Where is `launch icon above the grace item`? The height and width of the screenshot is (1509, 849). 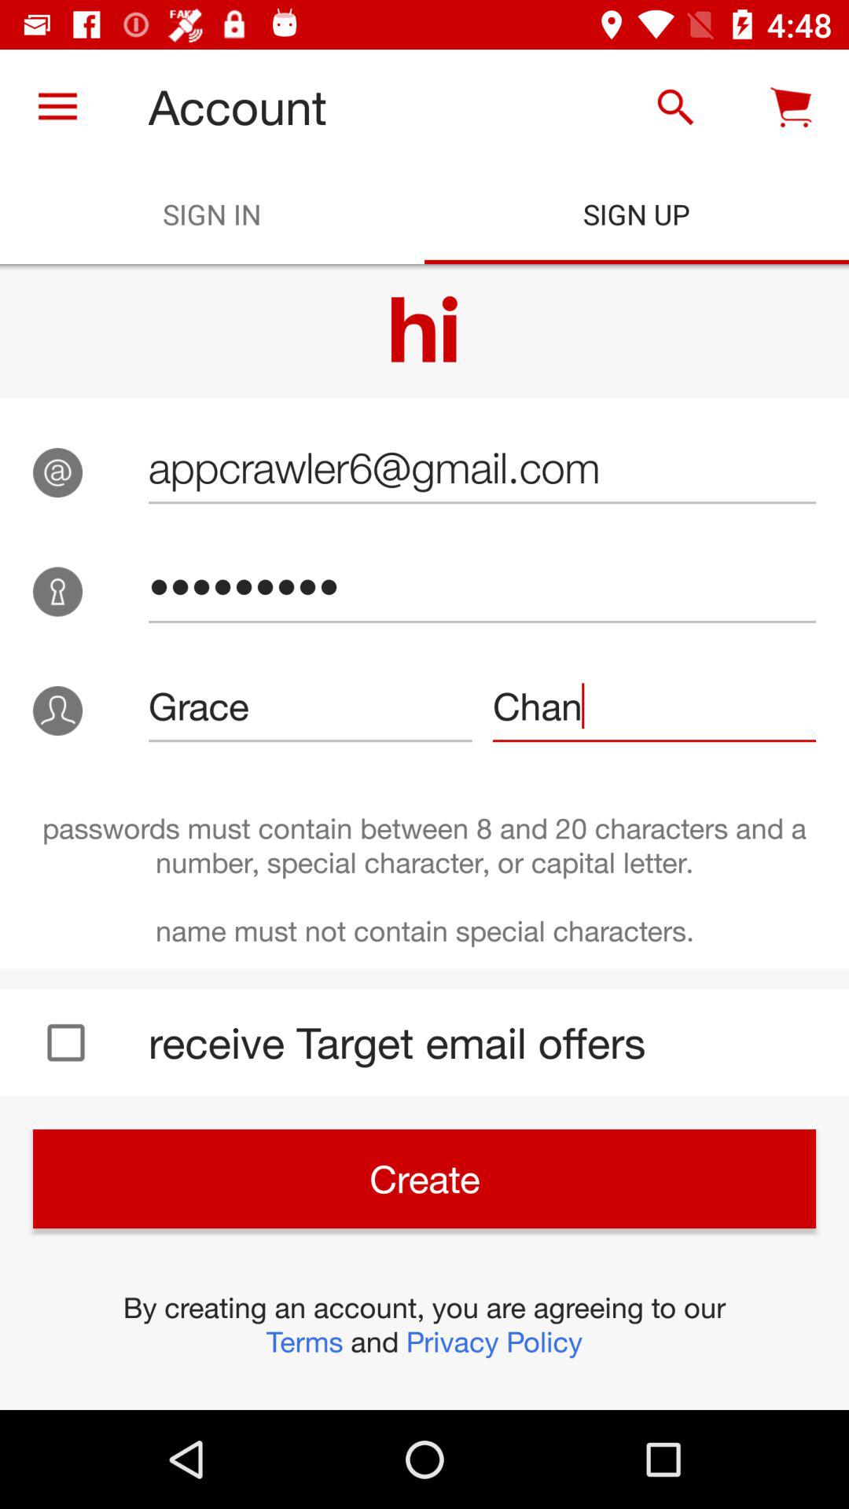 launch icon above the grace item is located at coordinates (482, 586).